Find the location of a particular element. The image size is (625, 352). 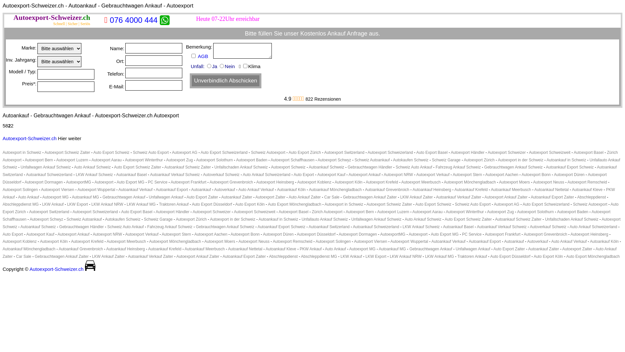

Schweiz Autoankauf is located at coordinates (372, 160).